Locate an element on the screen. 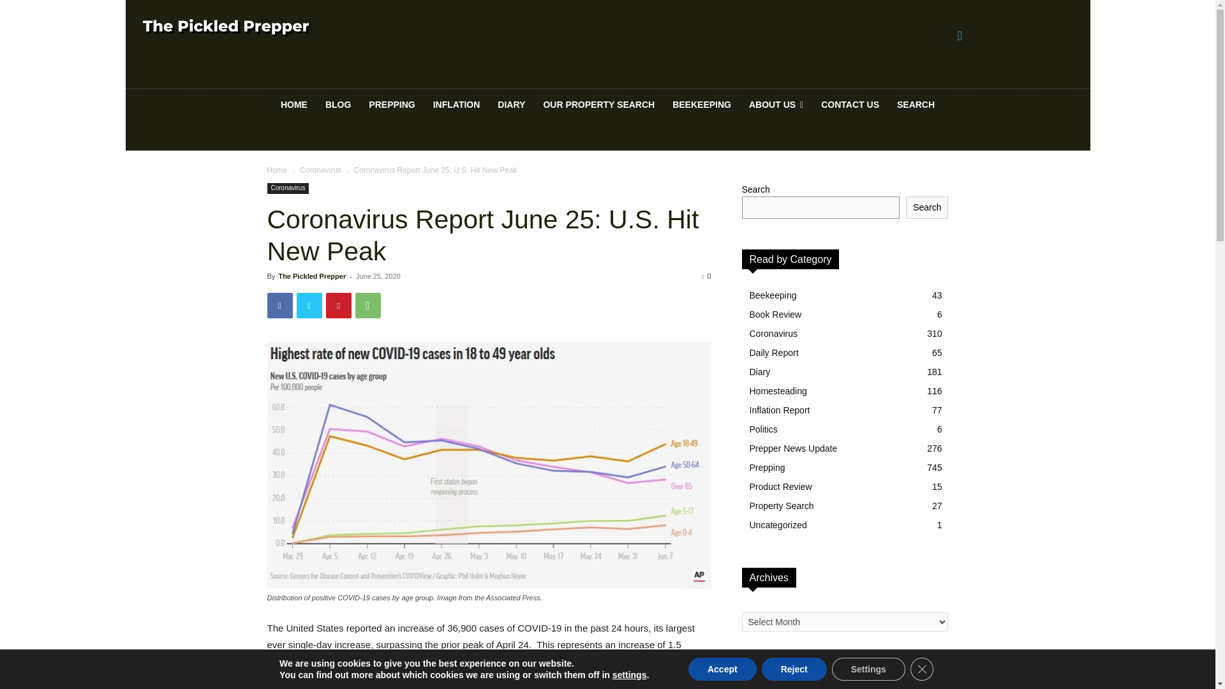 This screenshot has height=689, width=1225. Home is located at coordinates (277, 170).